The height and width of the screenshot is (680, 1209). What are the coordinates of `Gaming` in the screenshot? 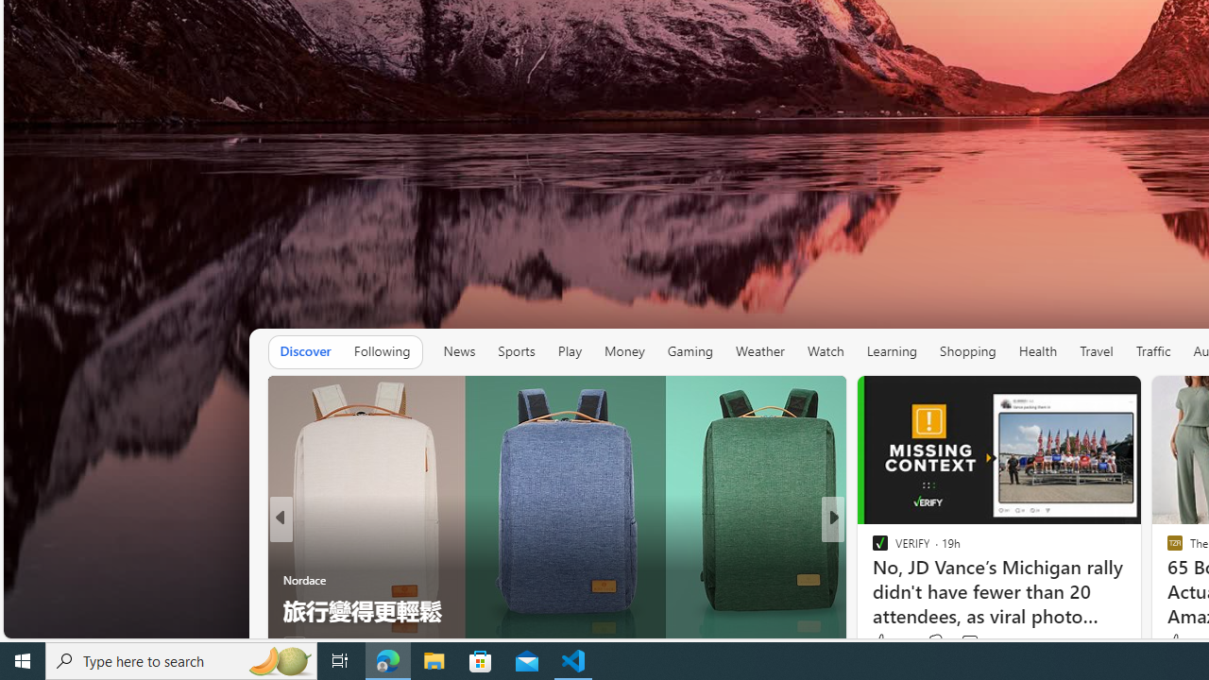 It's located at (690, 351).